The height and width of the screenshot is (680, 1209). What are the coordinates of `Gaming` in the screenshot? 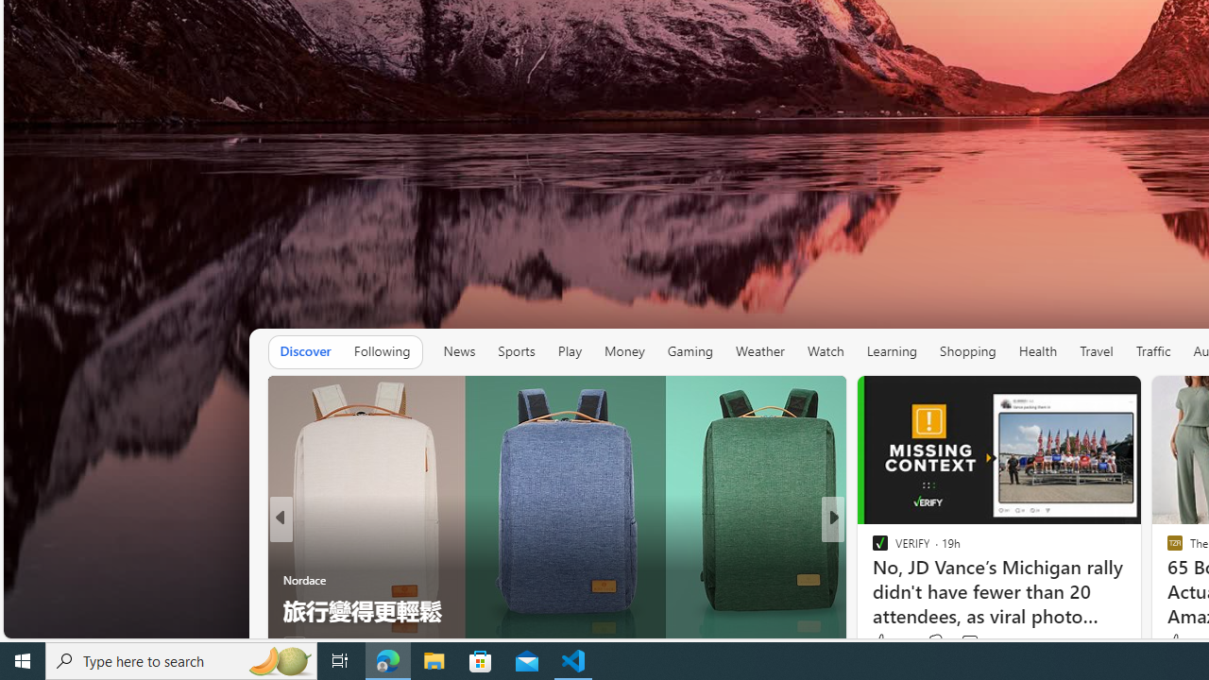 It's located at (690, 351).